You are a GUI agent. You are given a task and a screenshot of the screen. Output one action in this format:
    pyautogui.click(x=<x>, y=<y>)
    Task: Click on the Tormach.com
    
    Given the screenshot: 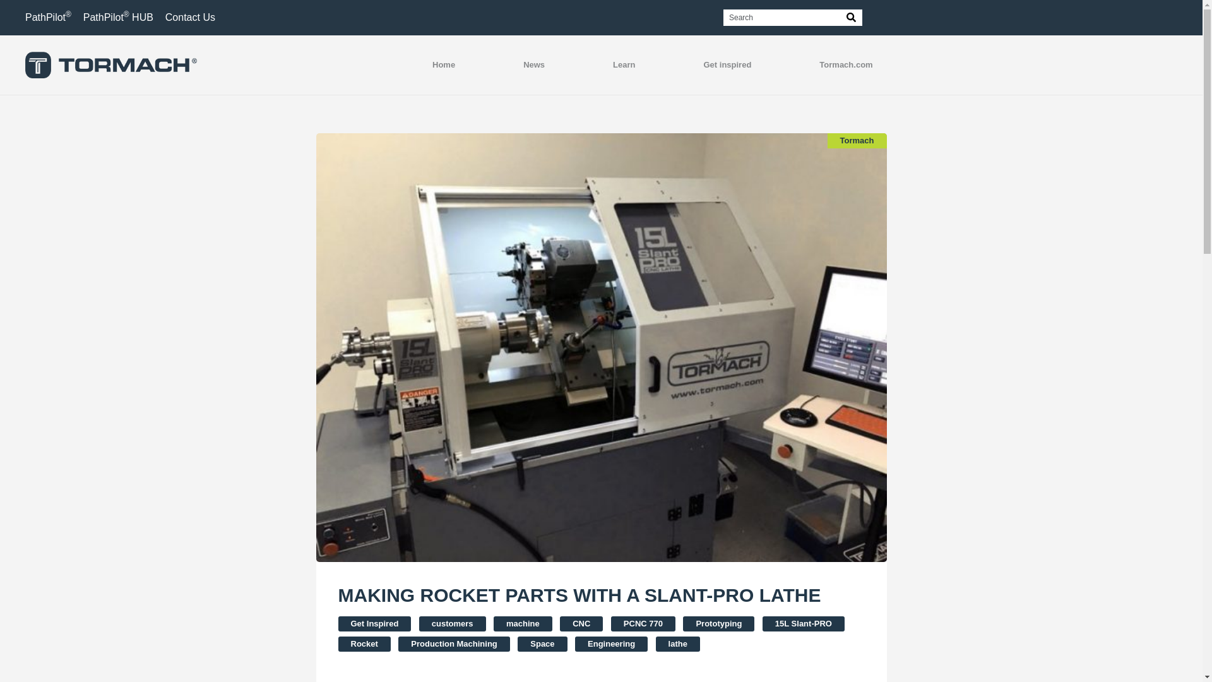 What is the action you would take?
    pyautogui.click(x=846, y=65)
    